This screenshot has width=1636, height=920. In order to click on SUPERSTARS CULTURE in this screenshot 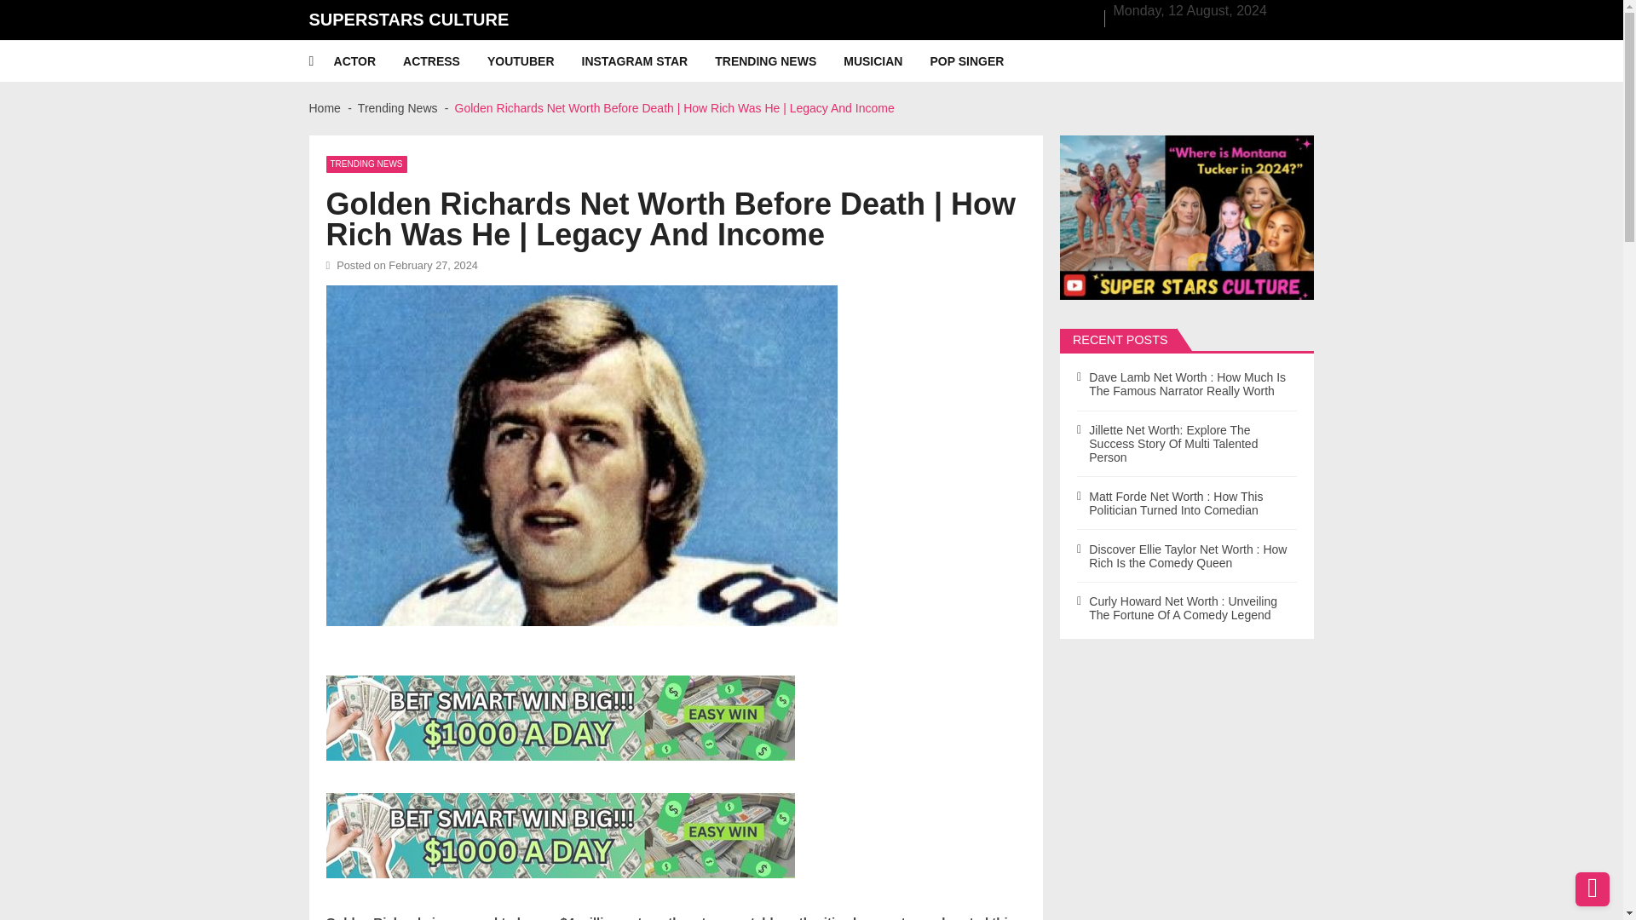, I will do `click(409, 19)`.